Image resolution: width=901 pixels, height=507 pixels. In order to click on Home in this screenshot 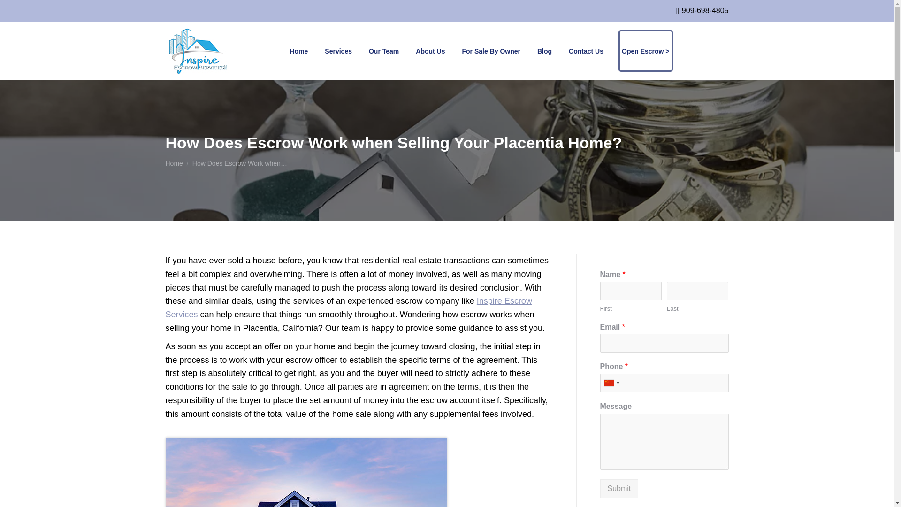, I will do `click(174, 163)`.